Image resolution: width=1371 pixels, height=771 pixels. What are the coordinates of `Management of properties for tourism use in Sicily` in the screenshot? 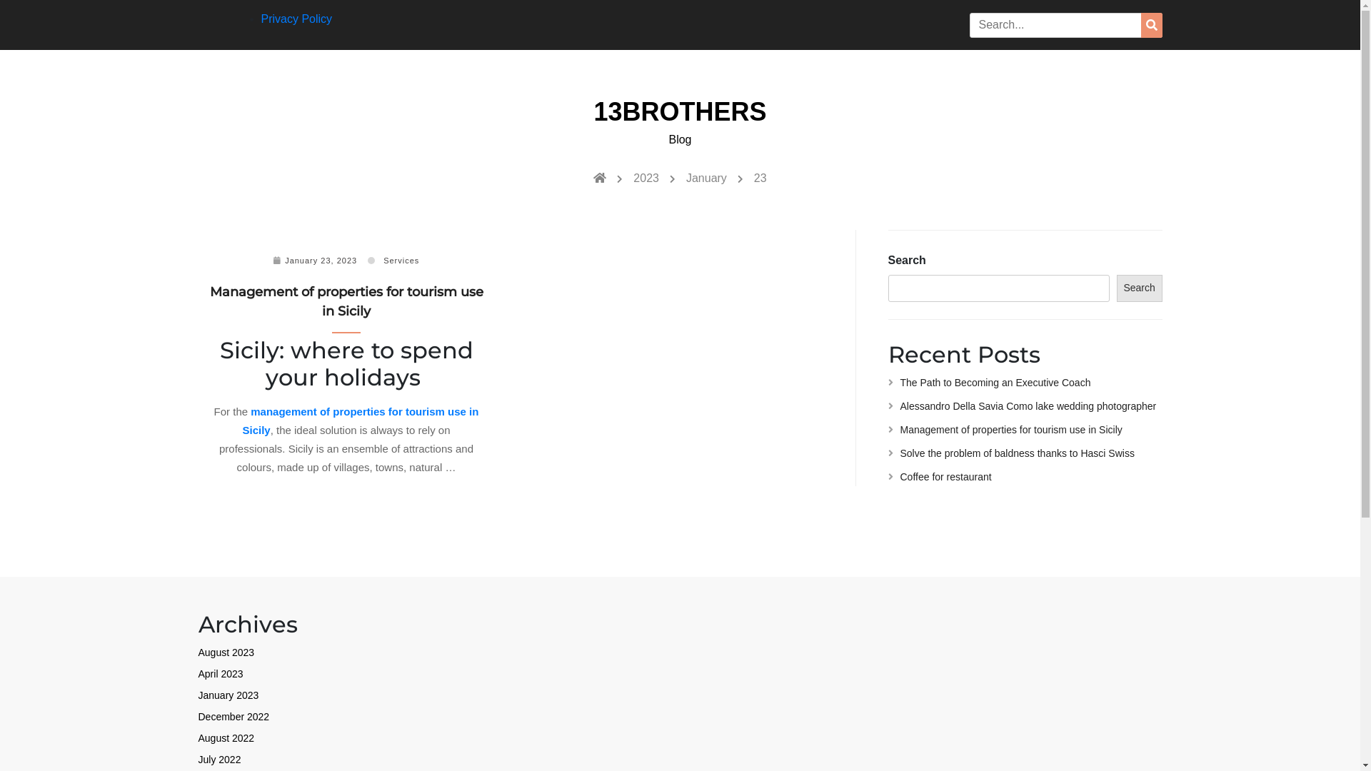 It's located at (1005, 430).